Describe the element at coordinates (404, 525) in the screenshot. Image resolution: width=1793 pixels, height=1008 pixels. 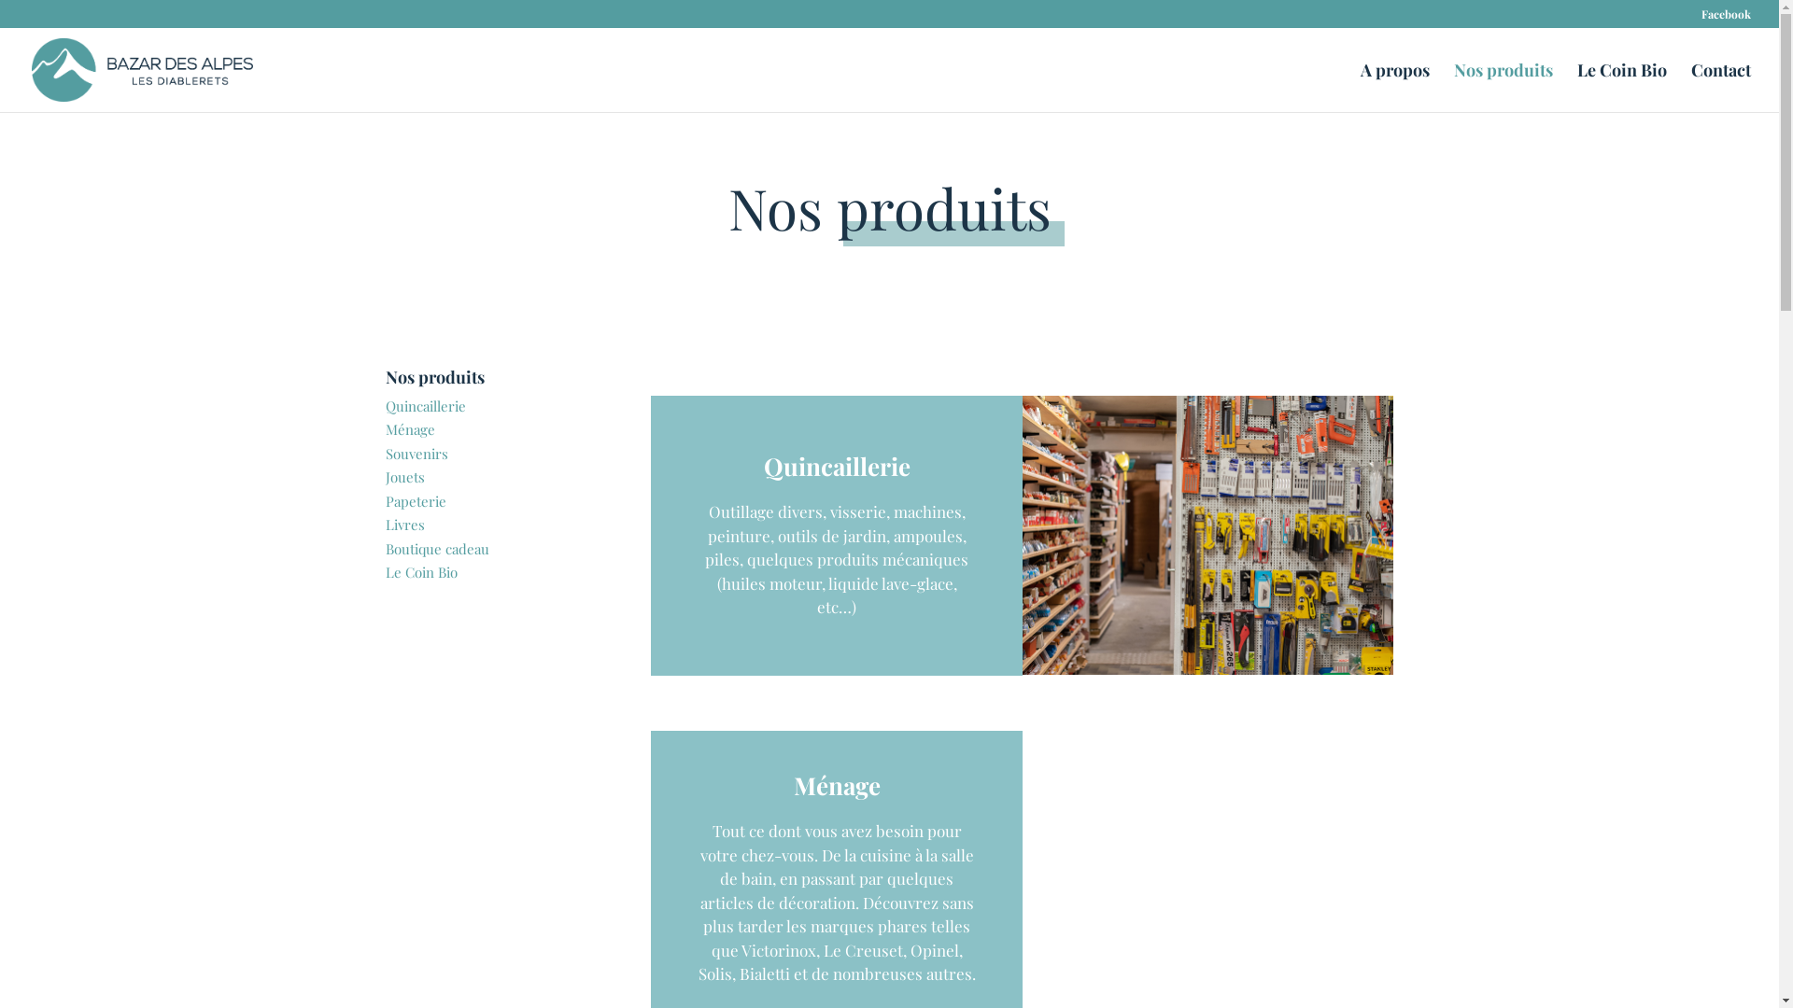
I see `Livres` at that location.